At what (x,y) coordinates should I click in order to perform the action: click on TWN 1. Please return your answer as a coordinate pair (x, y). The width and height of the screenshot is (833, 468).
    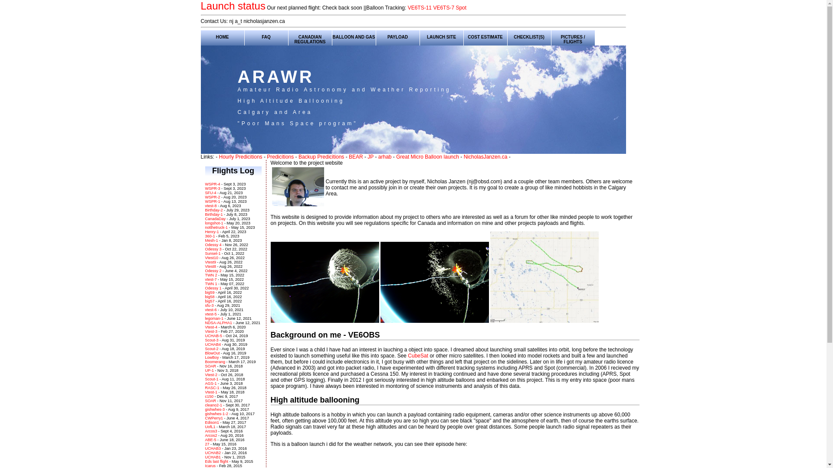
    Looking at the image, I should click on (211, 284).